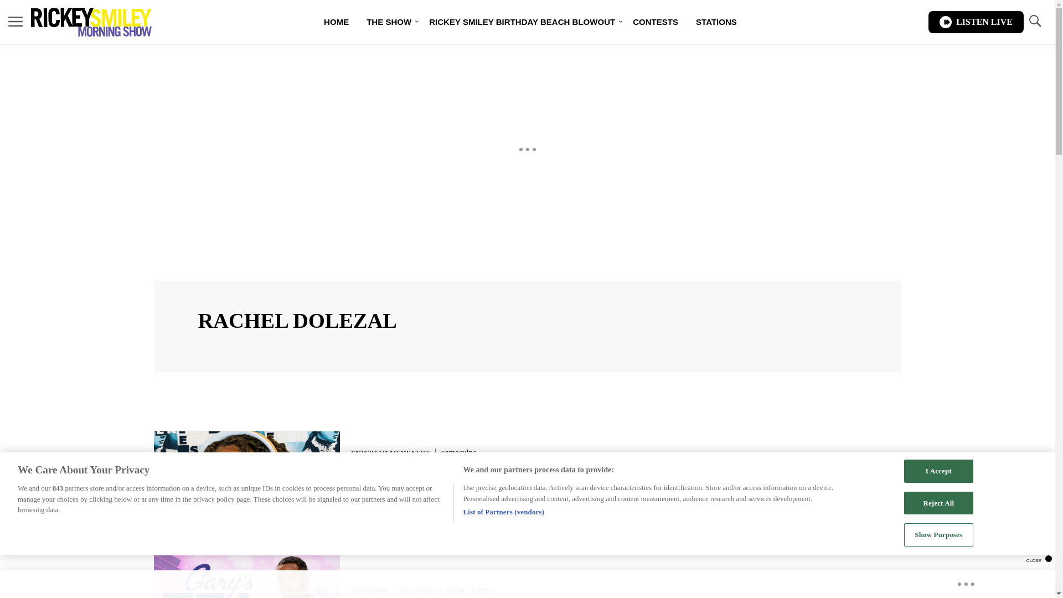  What do you see at coordinates (336, 22) in the screenshot?
I see `HOME` at bounding box center [336, 22].